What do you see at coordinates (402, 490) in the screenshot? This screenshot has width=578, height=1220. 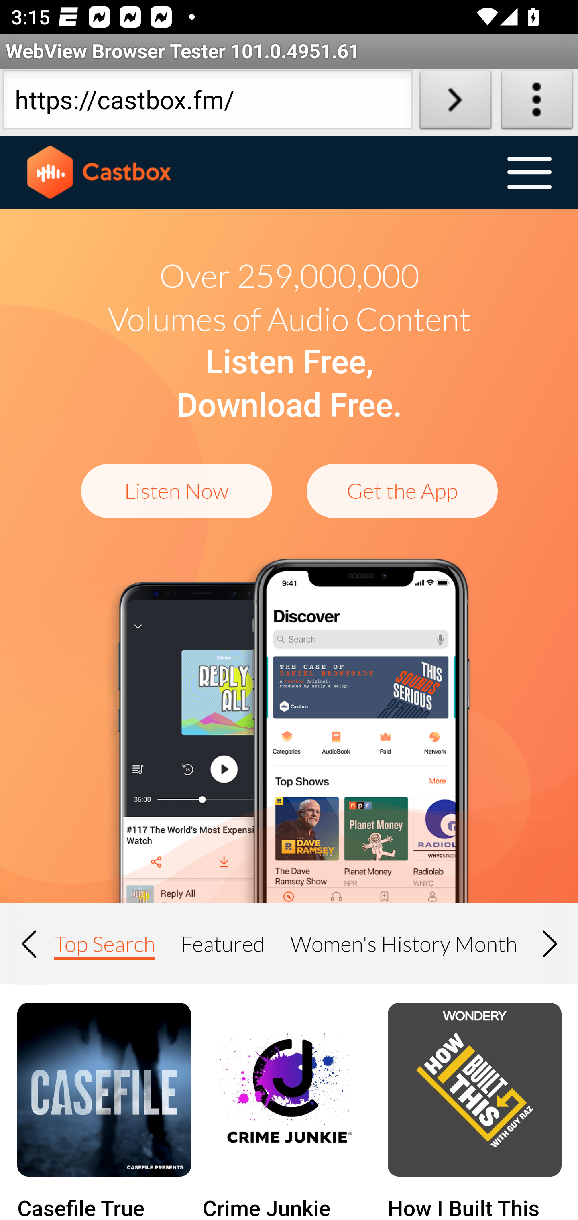 I see `Get the App` at bounding box center [402, 490].